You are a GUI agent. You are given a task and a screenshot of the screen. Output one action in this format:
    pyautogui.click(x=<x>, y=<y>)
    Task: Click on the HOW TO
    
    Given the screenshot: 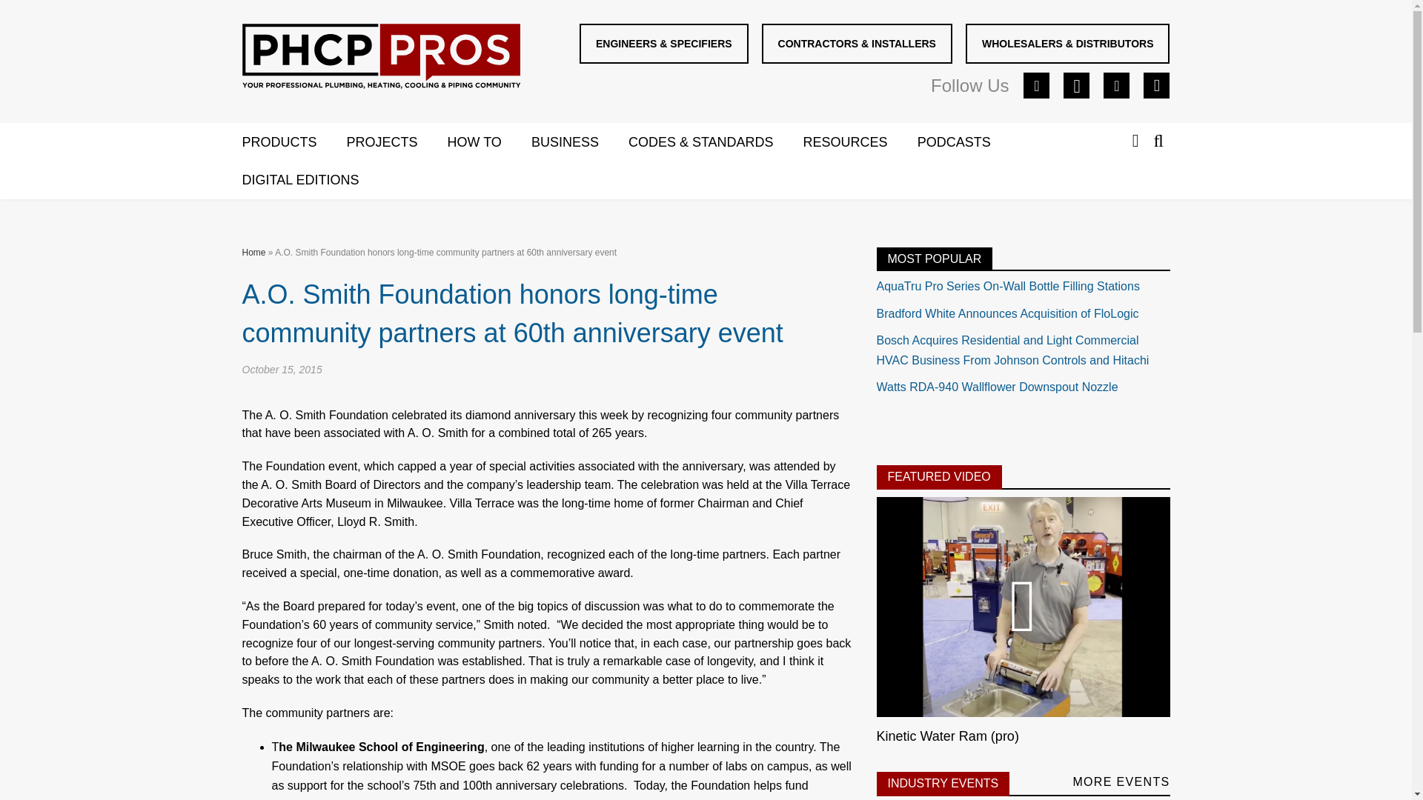 What is the action you would take?
    pyautogui.click(x=489, y=143)
    